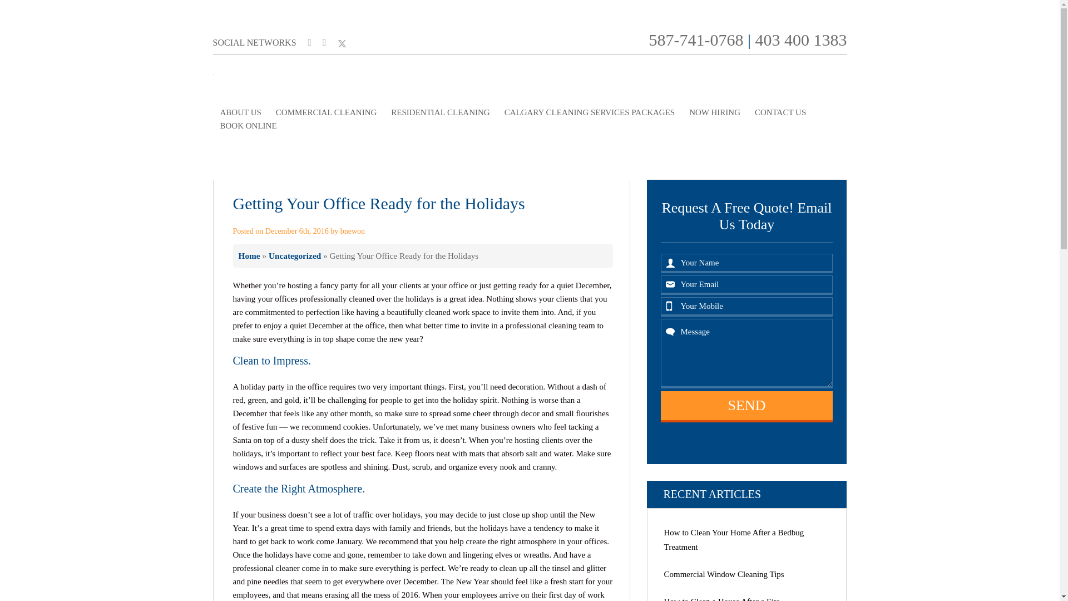 Image resolution: width=1068 pixels, height=601 pixels. I want to click on CALGARY CLEANING SERVICES PACKAGES, so click(590, 112).